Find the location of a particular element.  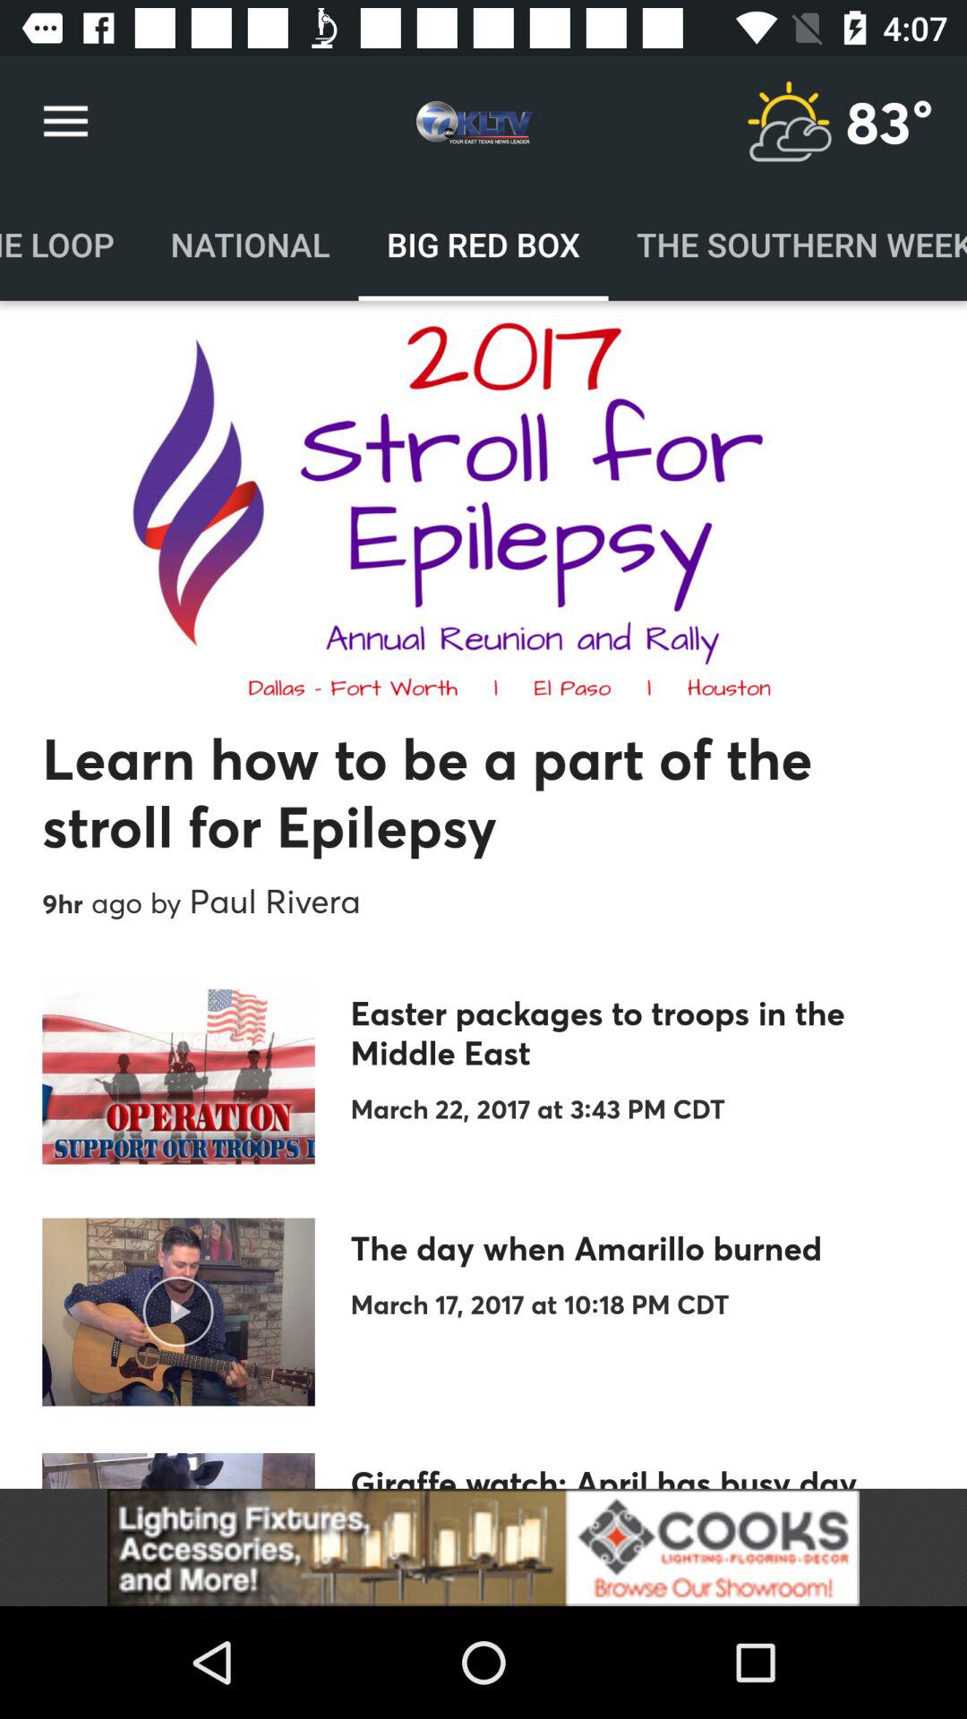

temperature button is located at coordinates (789, 122).